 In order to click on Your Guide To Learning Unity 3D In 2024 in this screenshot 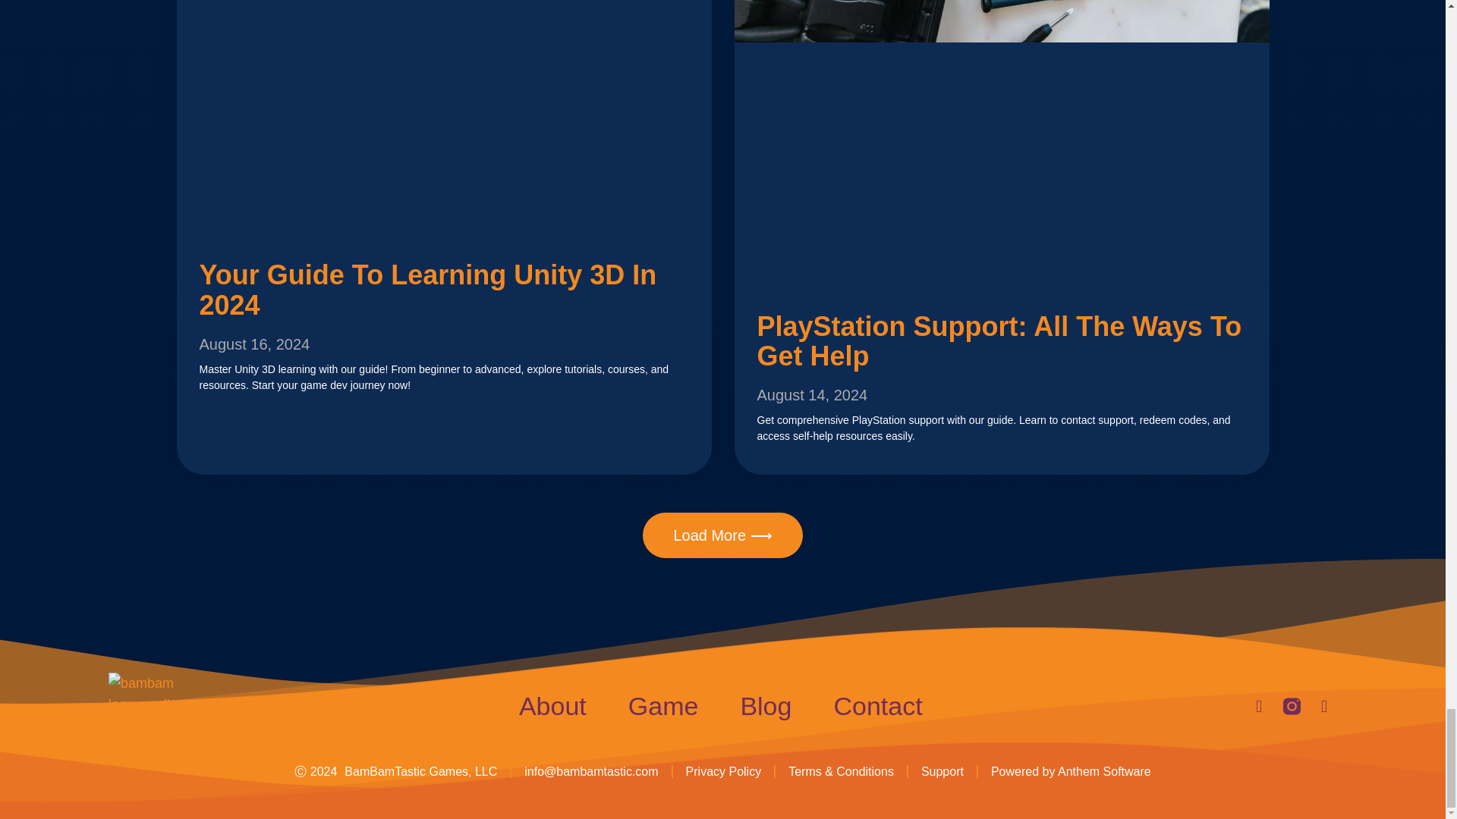, I will do `click(427, 290)`.